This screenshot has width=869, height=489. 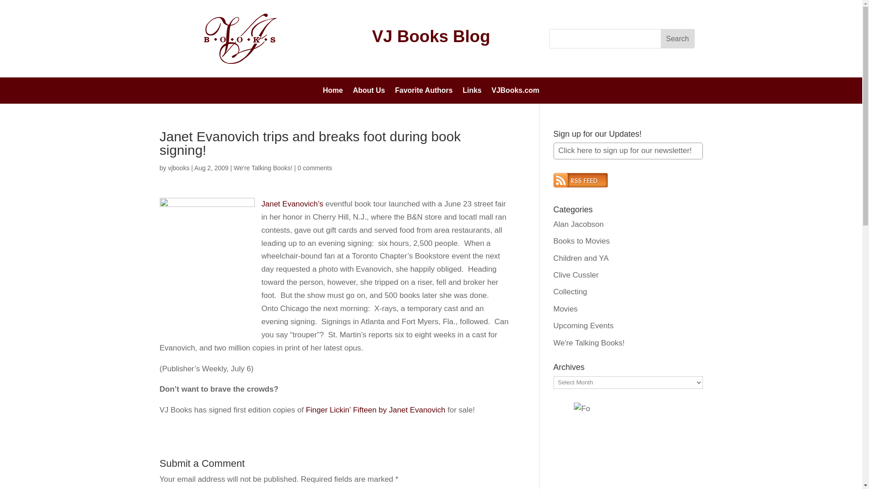 What do you see at coordinates (581, 241) in the screenshot?
I see `Books to Movies` at bounding box center [581, 241].